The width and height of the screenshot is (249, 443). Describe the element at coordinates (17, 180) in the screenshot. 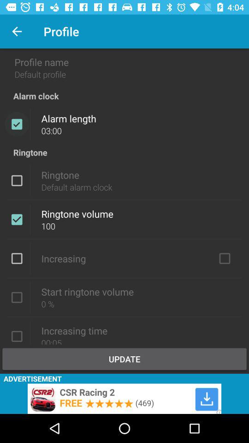

I see `activate ringtone` at that location.